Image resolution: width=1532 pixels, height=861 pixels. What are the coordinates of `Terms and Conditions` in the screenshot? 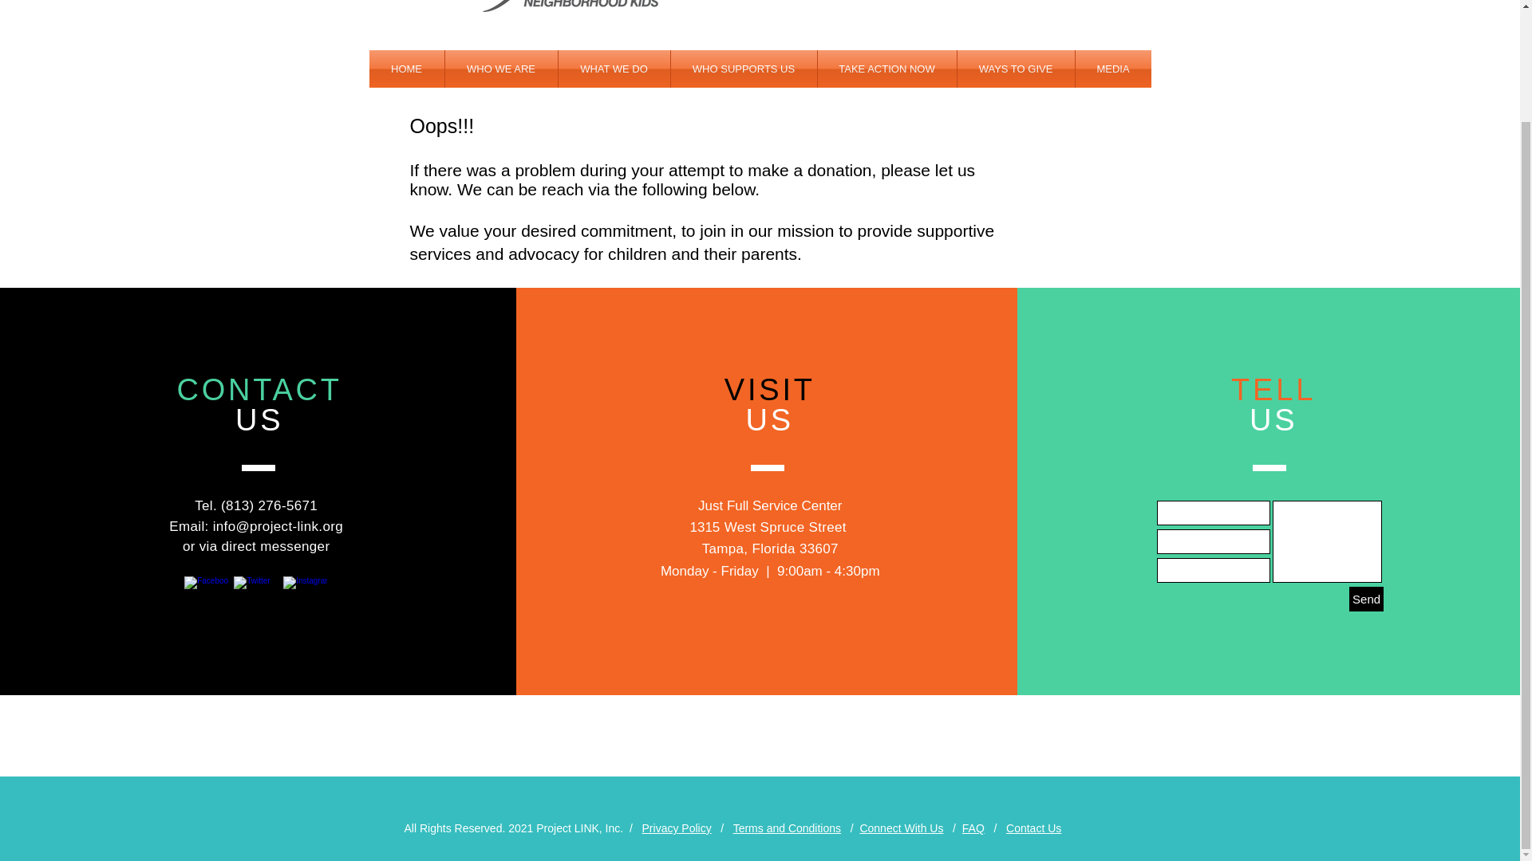 It's located at (787, 828).